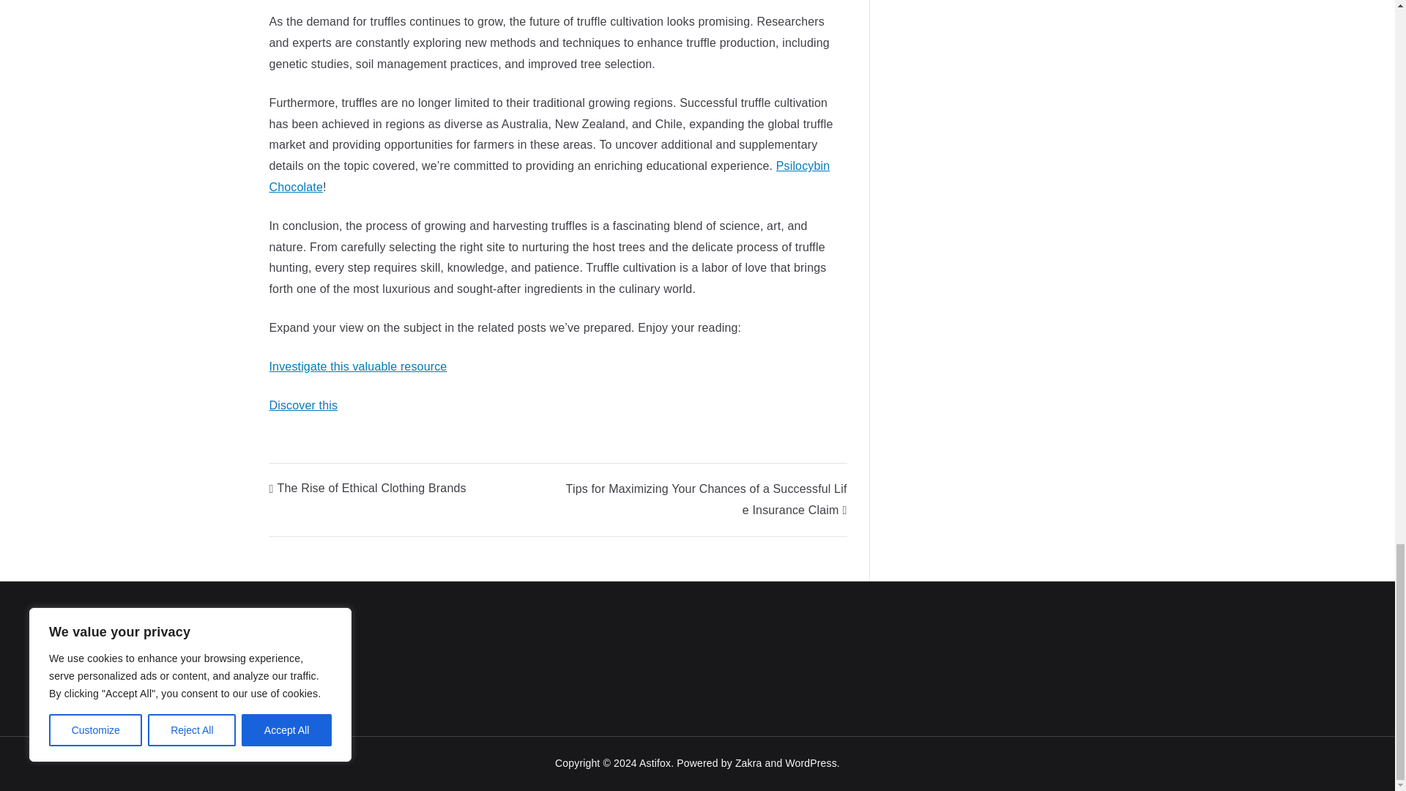  I want to click on Investigate this valuable resource, so click(358, 366).